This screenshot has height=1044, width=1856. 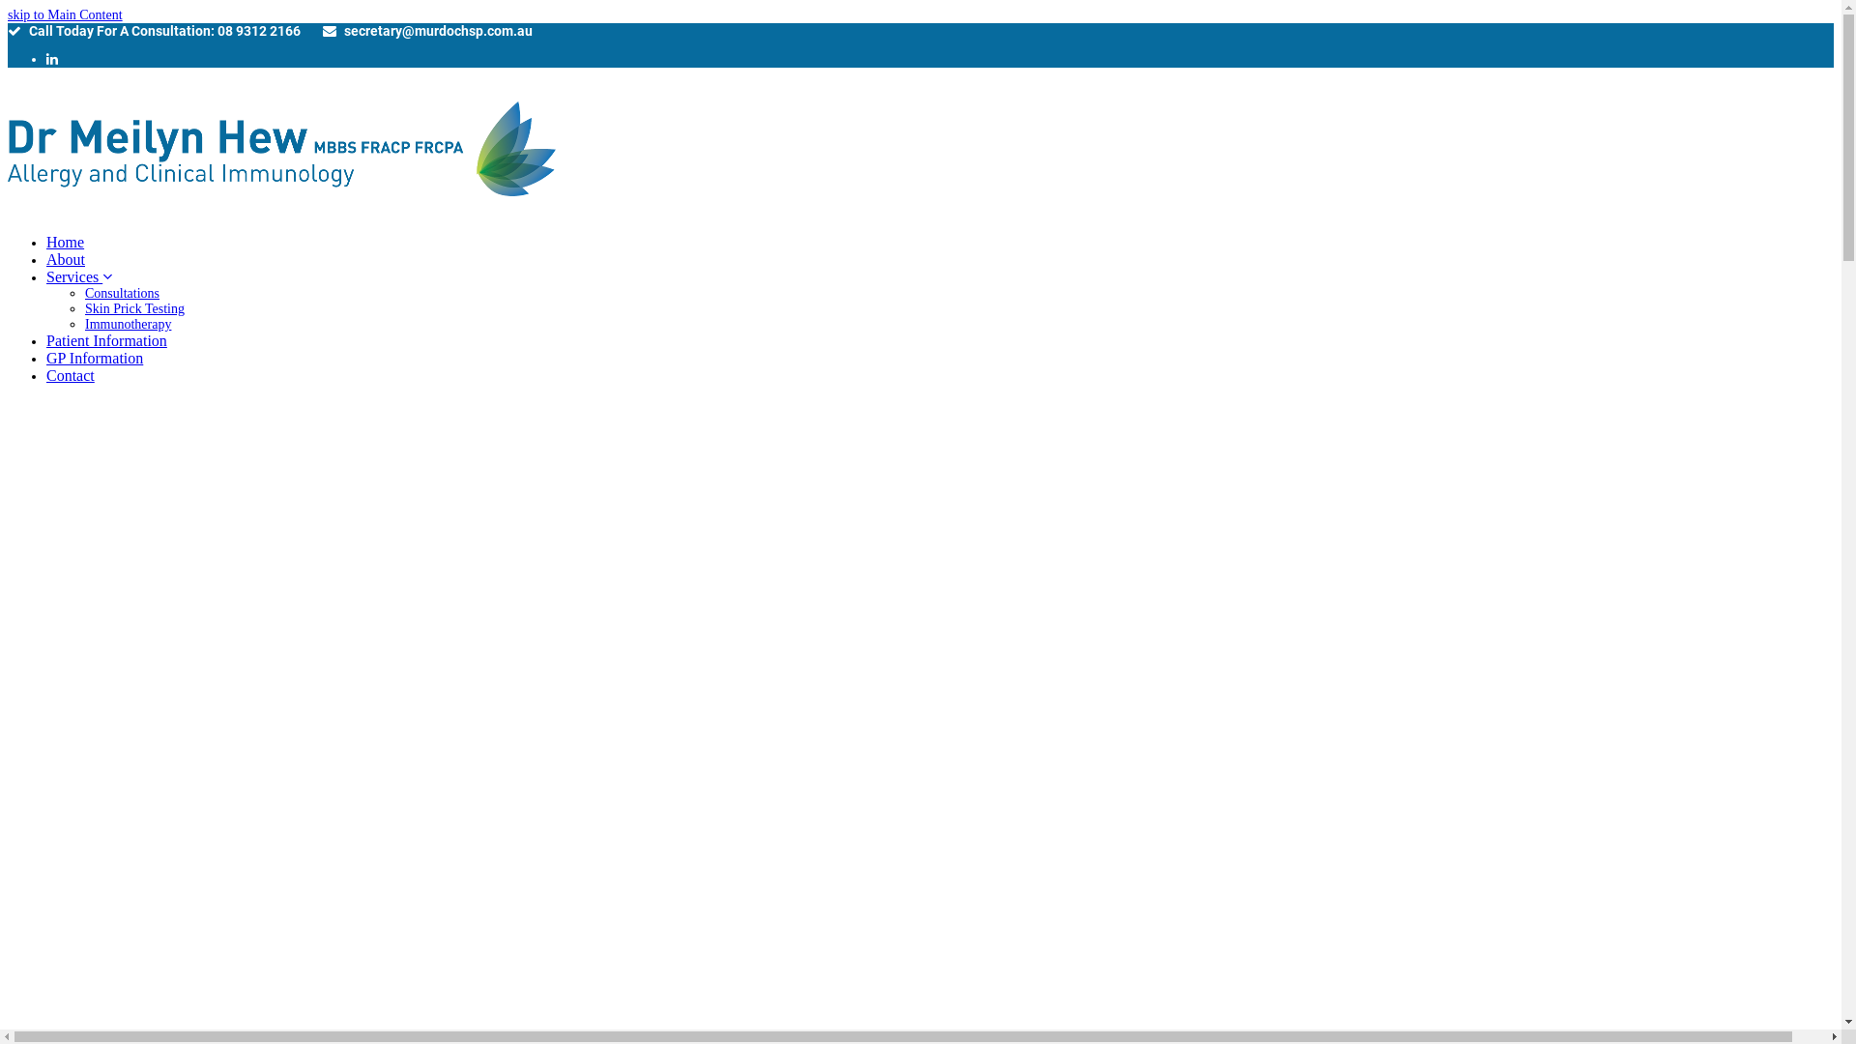 What do you see at coordinates (66, 244) in the screenshot?
I see `Home` at bounding box center [66, 244].